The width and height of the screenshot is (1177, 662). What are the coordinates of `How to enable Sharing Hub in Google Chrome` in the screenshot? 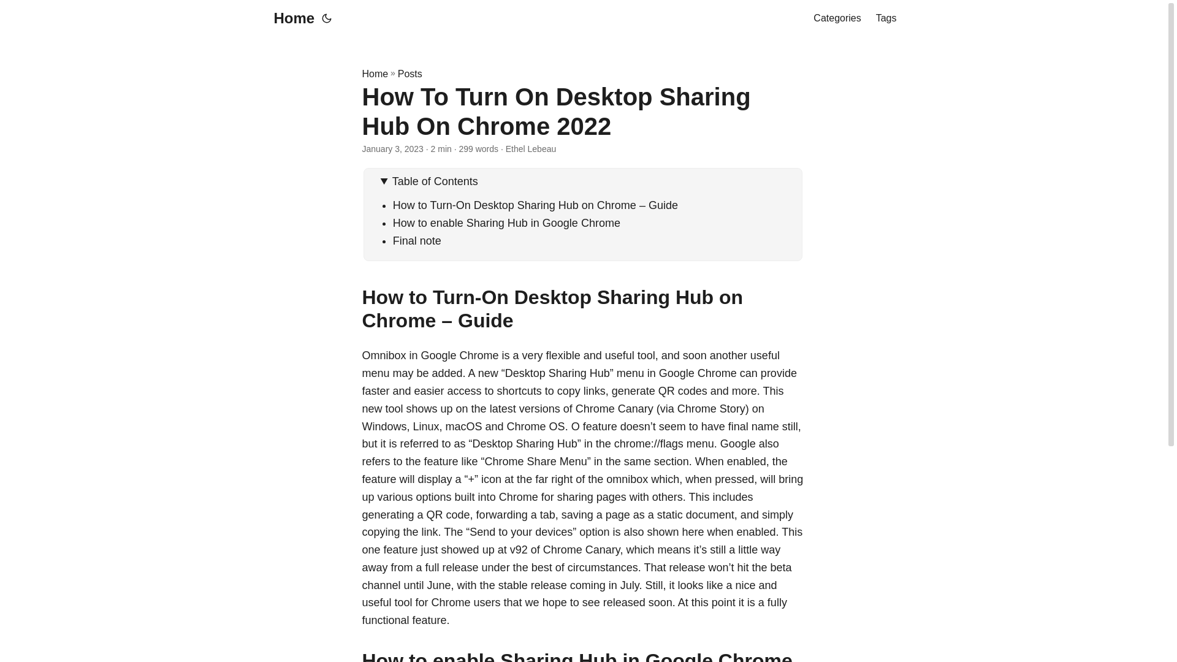 It's located at (506, 223).